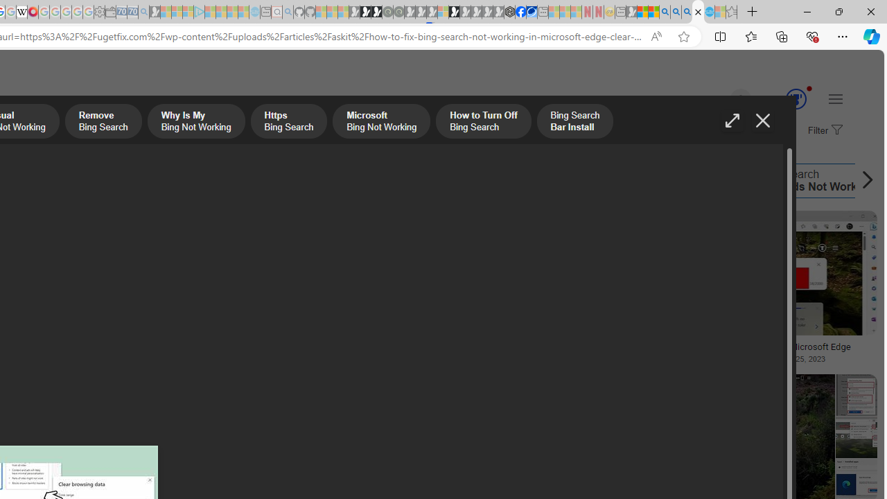 This screenshot has width=887, height=499. Describe the element at coordinates (98, 180) in the screenshot. I see `Microsoft Bing Not Working` at that location.